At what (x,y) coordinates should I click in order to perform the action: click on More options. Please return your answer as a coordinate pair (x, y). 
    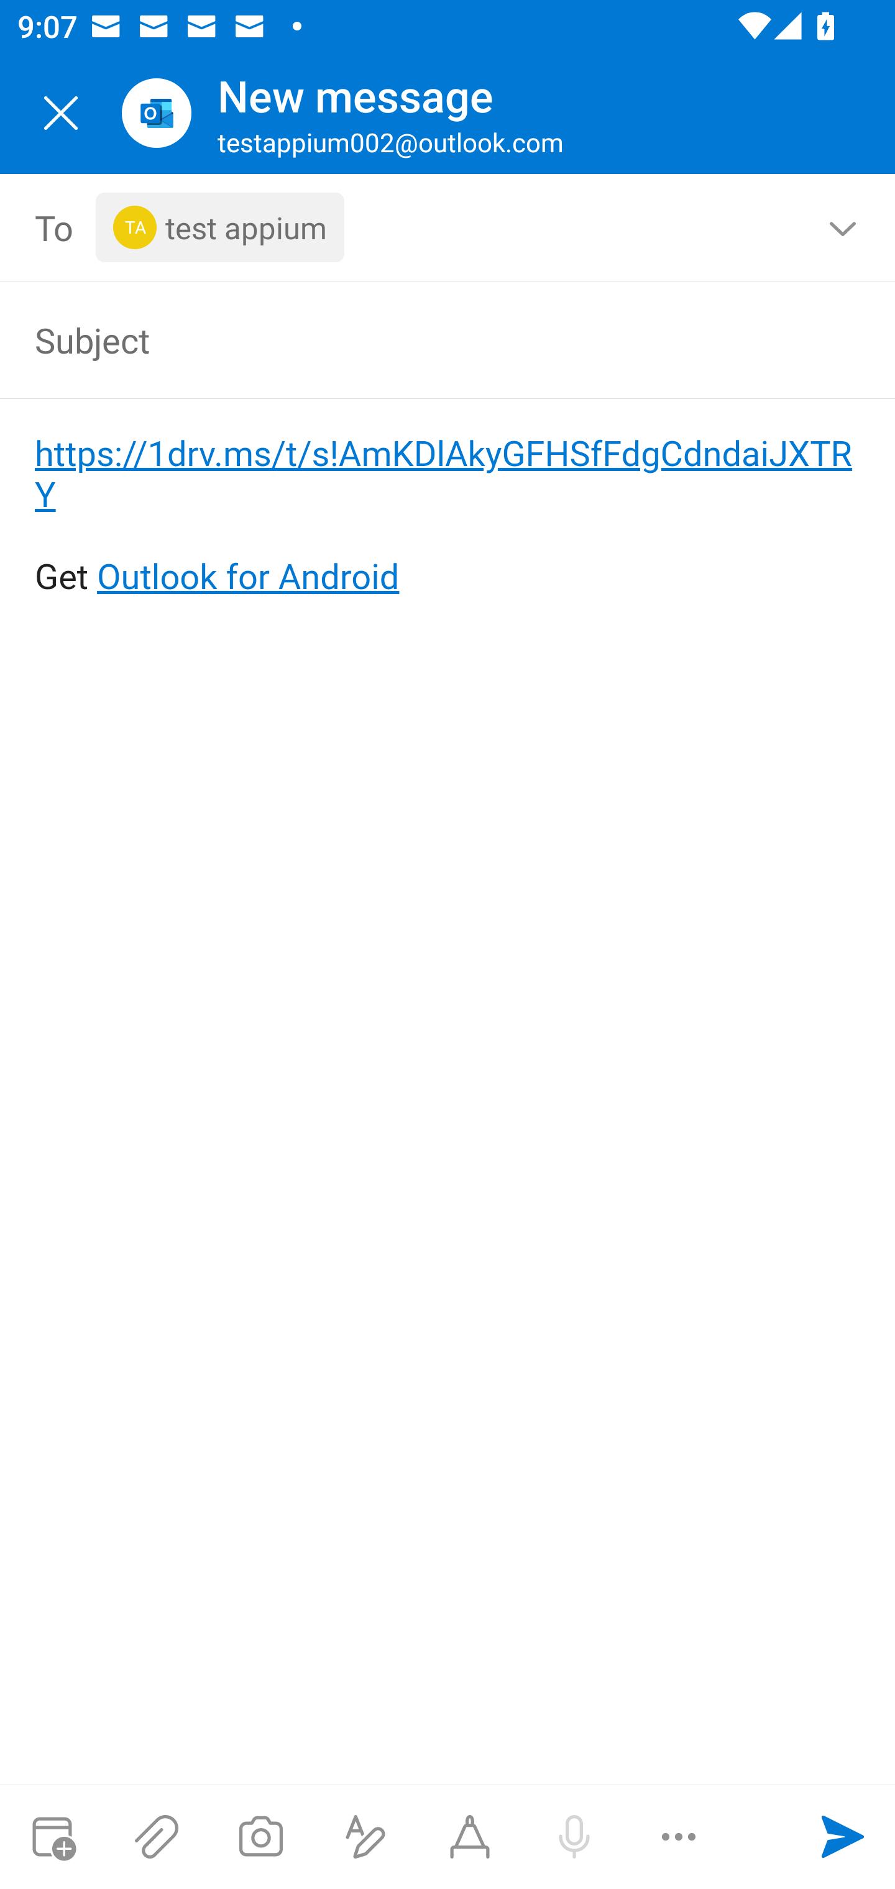
    Looking at the image, I should click on (679, 1837).